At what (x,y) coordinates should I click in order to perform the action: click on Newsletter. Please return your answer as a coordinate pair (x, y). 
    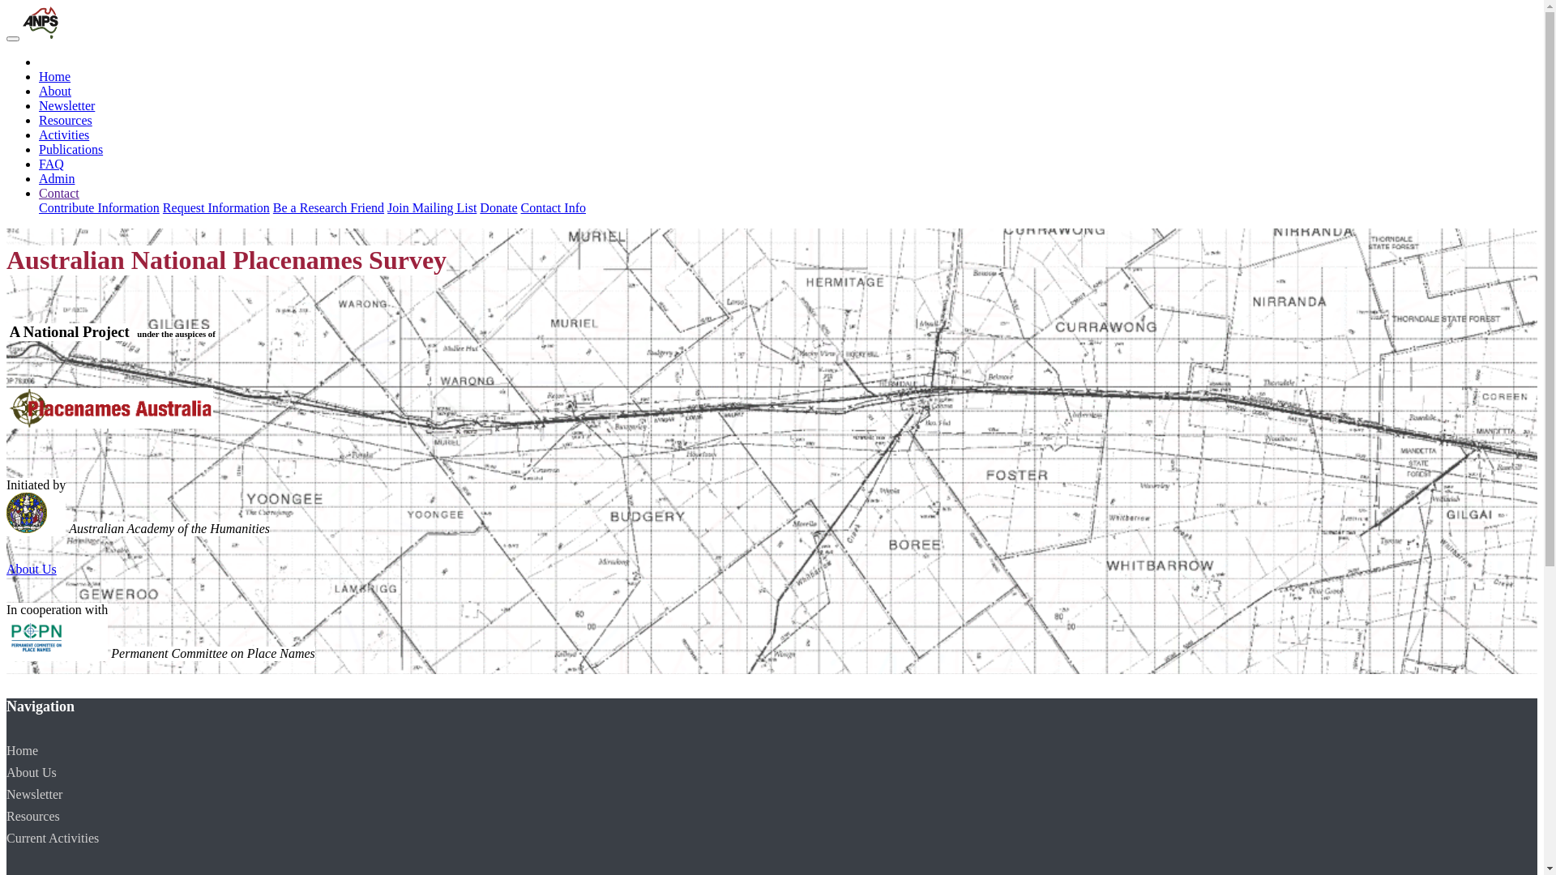
    Looking at the image, I should click on (34, 794).